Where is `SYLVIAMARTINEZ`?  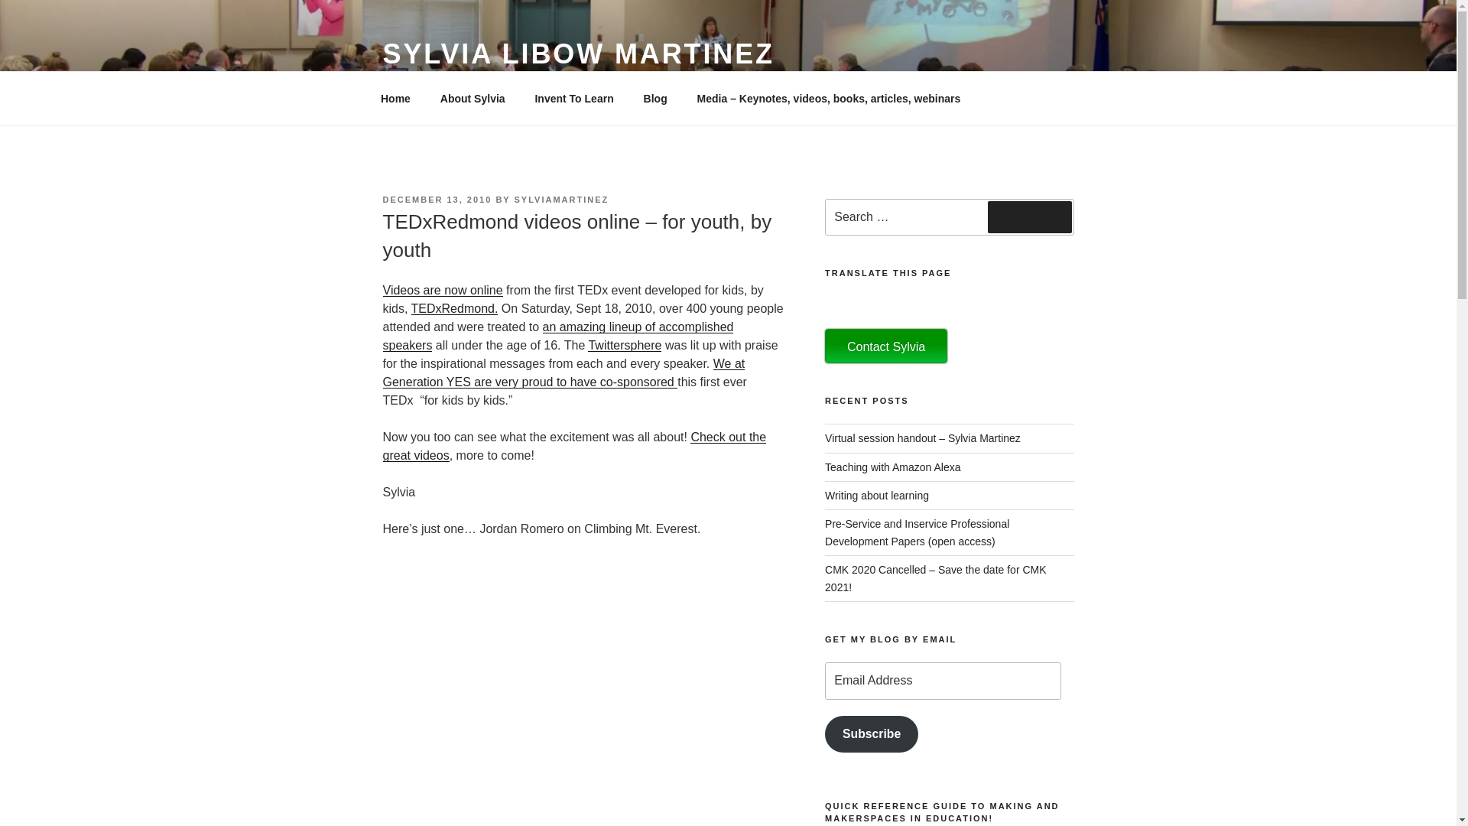 SYLVIAMARTINEZ is located at coordinates (561, 199).